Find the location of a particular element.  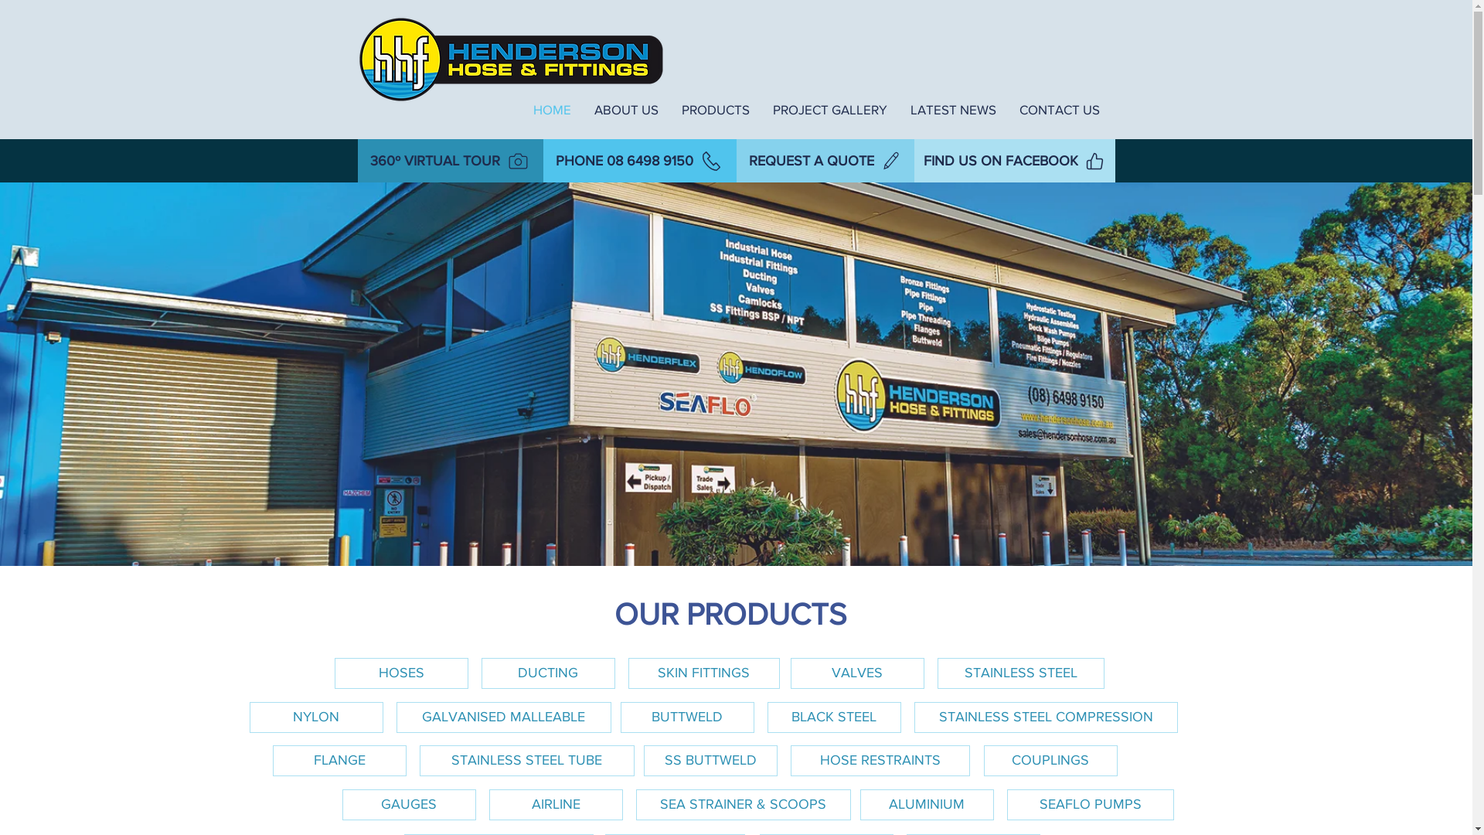

SEAFLO PUMPS is located at coordinates (1090, 805).